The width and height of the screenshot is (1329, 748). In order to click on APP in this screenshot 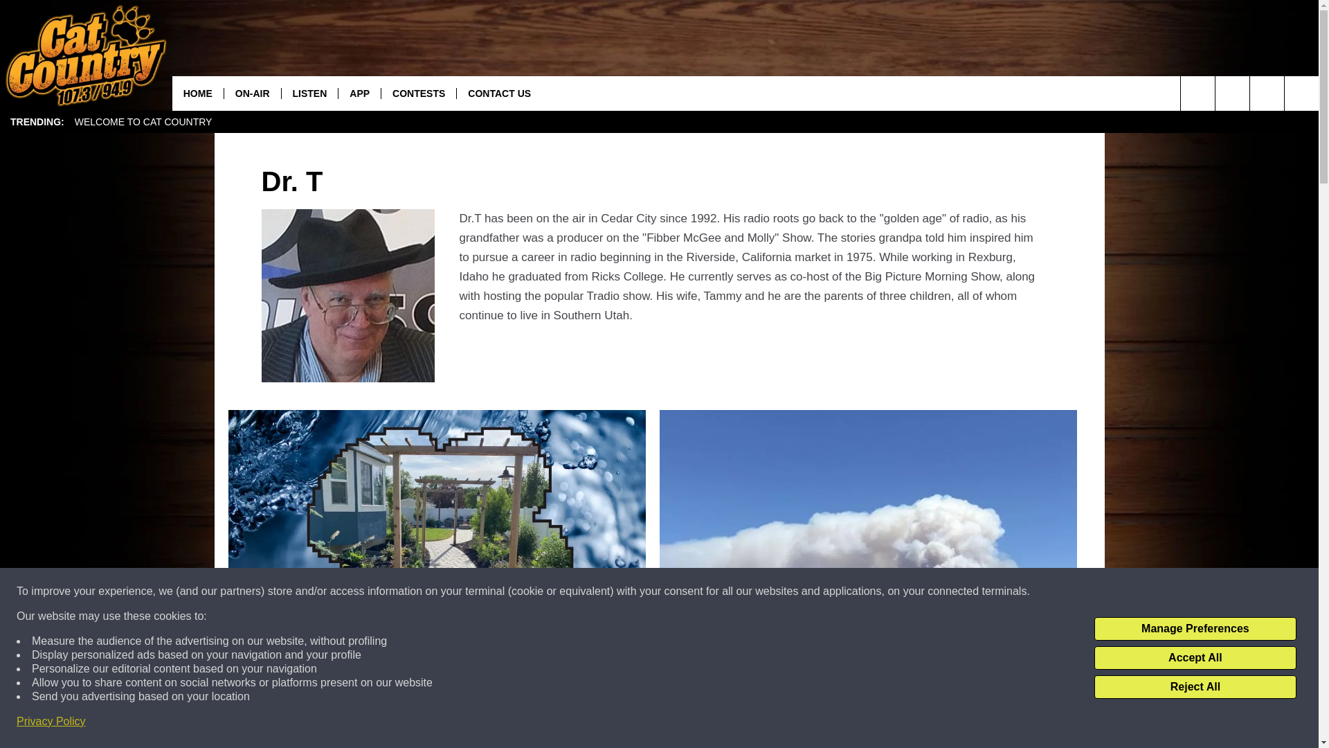, I will do `click(359, 93)`.